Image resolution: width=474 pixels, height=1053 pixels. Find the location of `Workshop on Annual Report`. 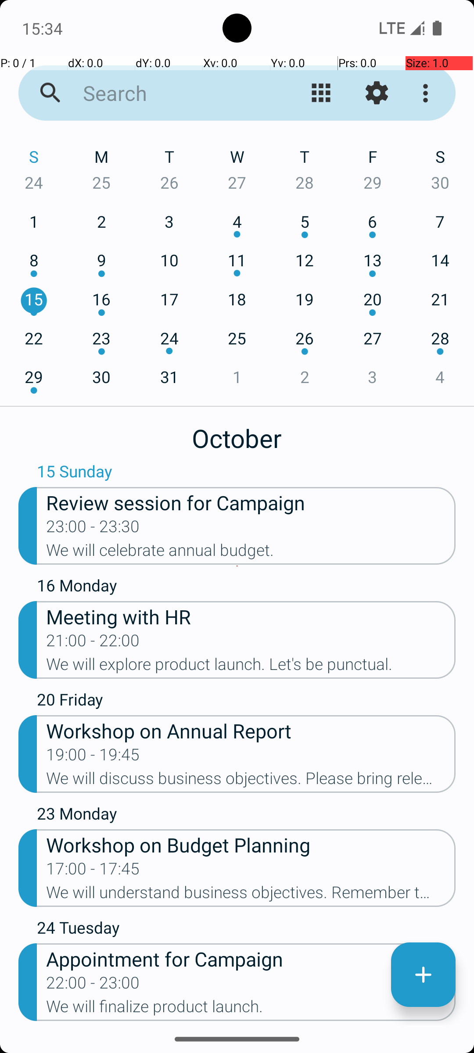

Workshop on Annual Report is located at coordinates (251, 730).